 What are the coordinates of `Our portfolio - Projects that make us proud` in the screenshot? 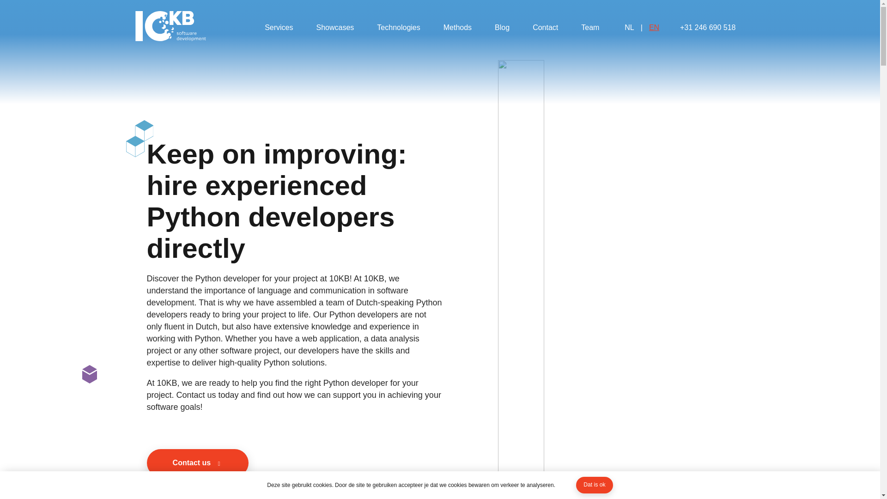 It's located at (334, 28).